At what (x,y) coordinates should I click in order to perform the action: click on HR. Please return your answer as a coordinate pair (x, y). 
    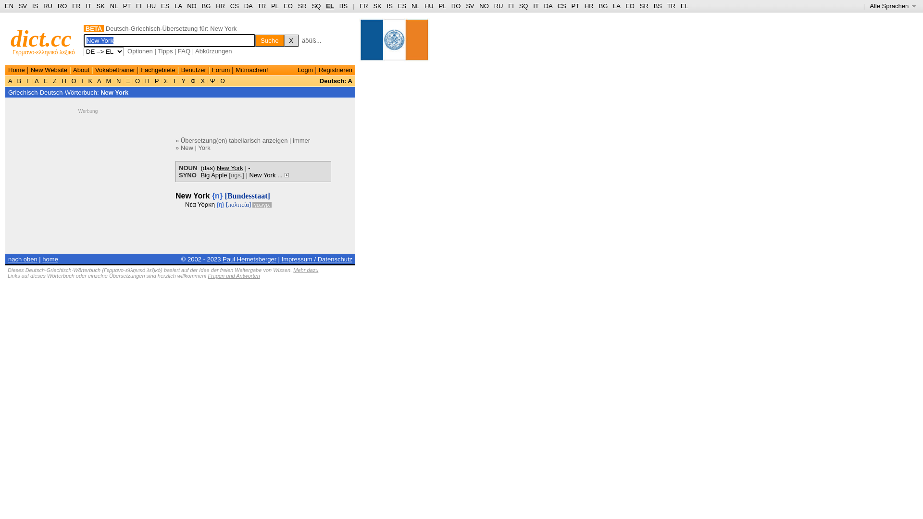
    Looking at the image, I should click on (220, 6).